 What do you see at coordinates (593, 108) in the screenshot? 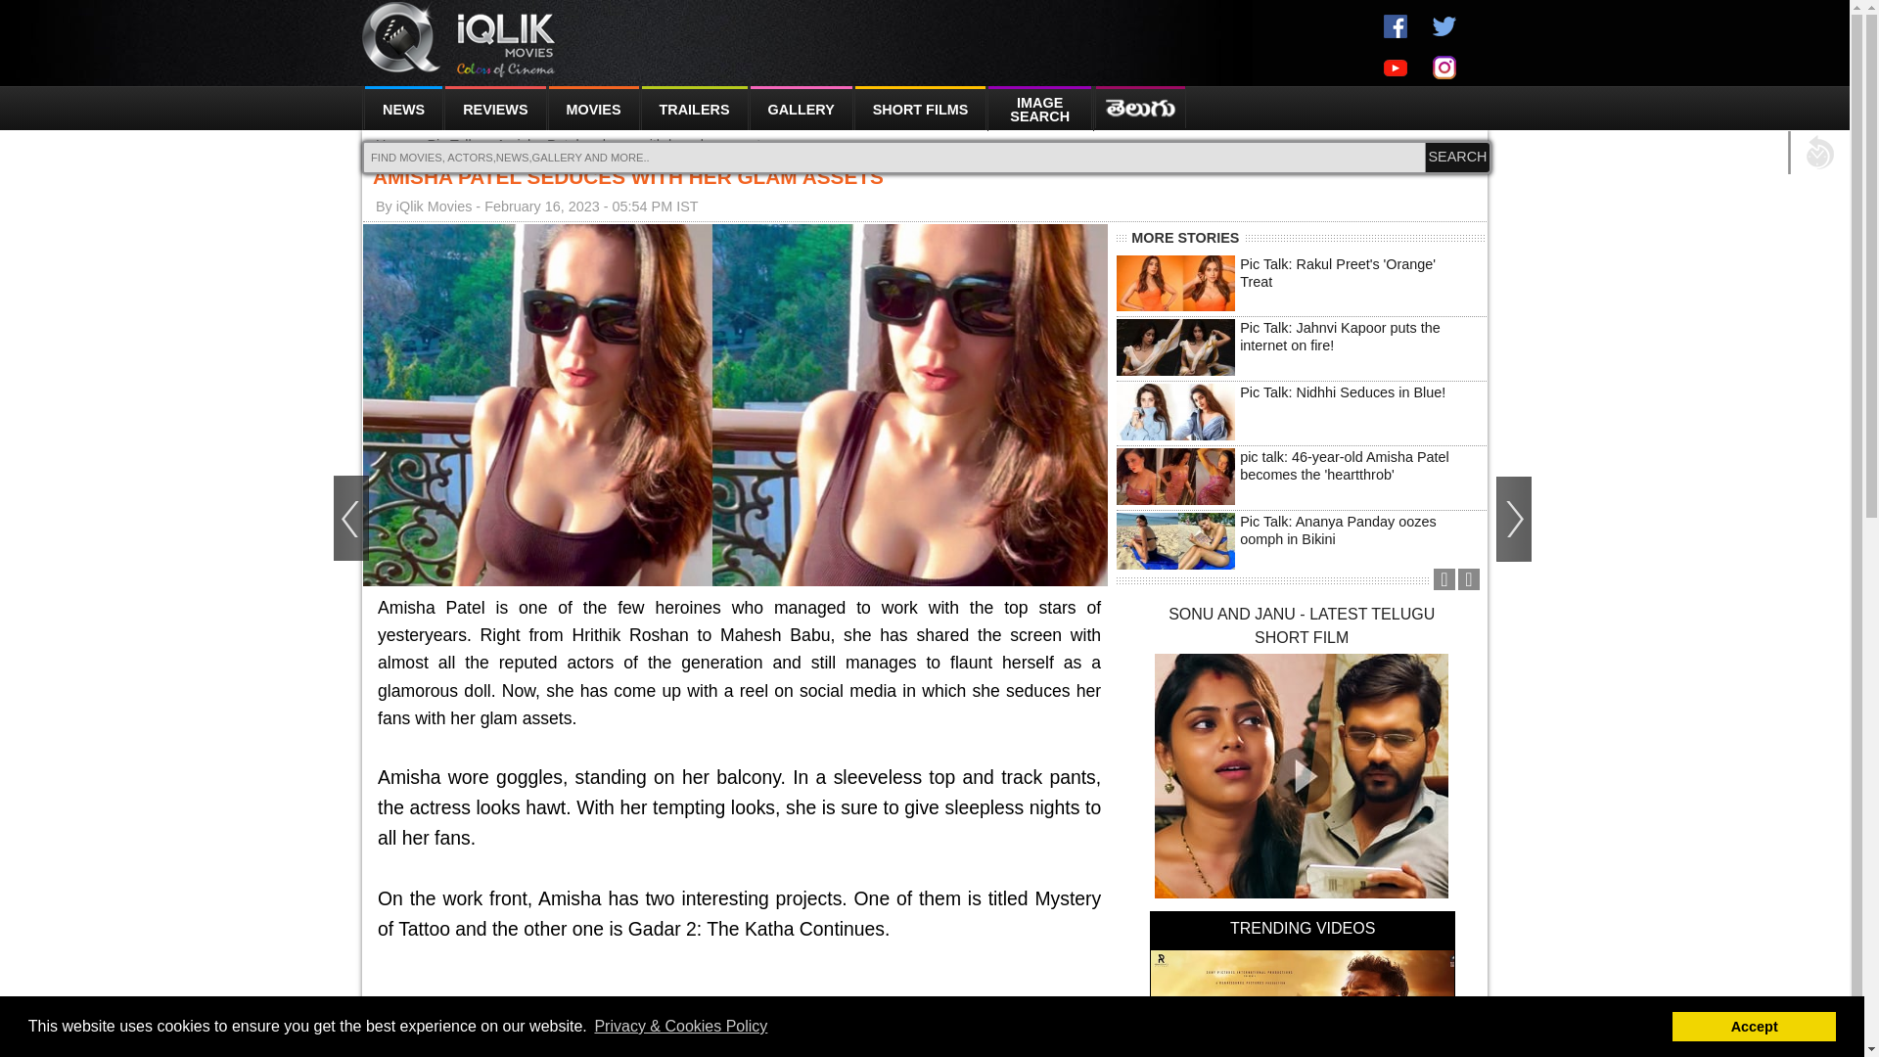
I see `MOVIES` at bounding box center [593, 108].